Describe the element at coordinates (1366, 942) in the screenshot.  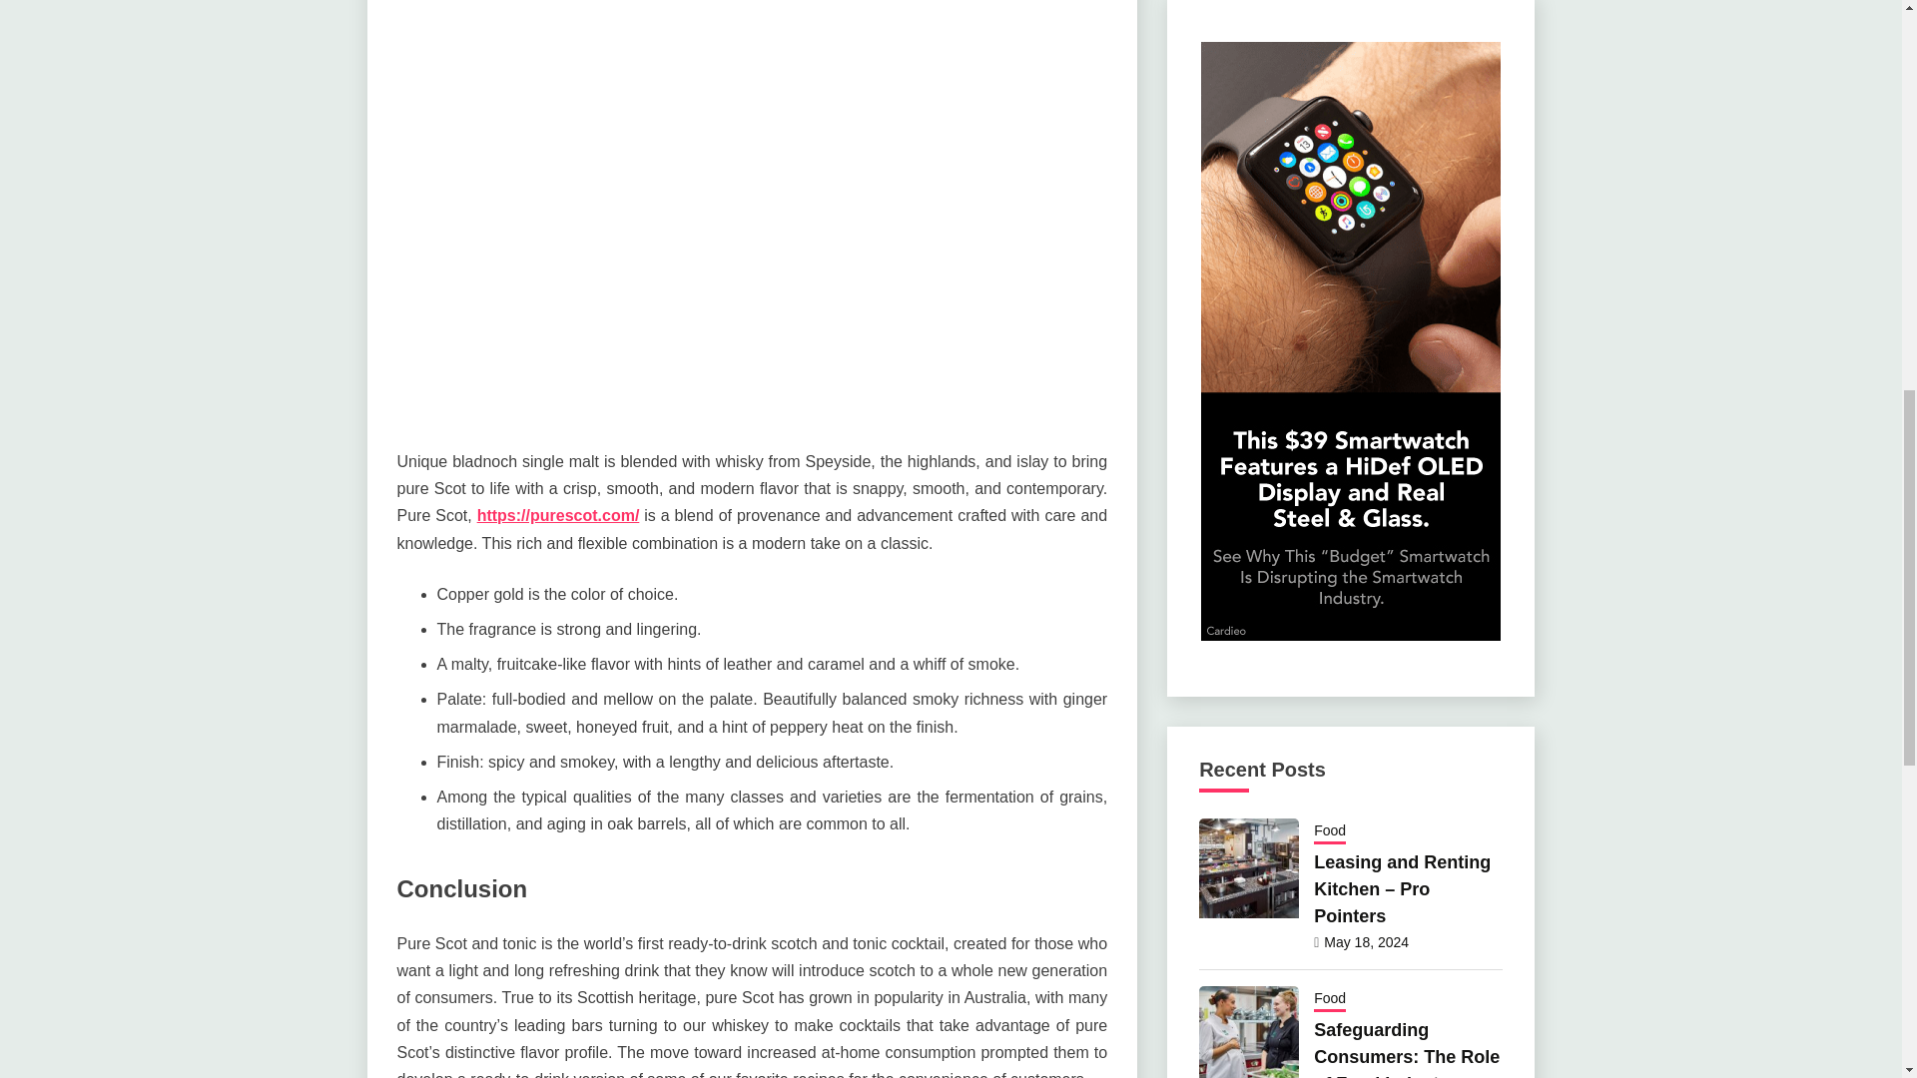
I see `May 18, 2024` at that location.